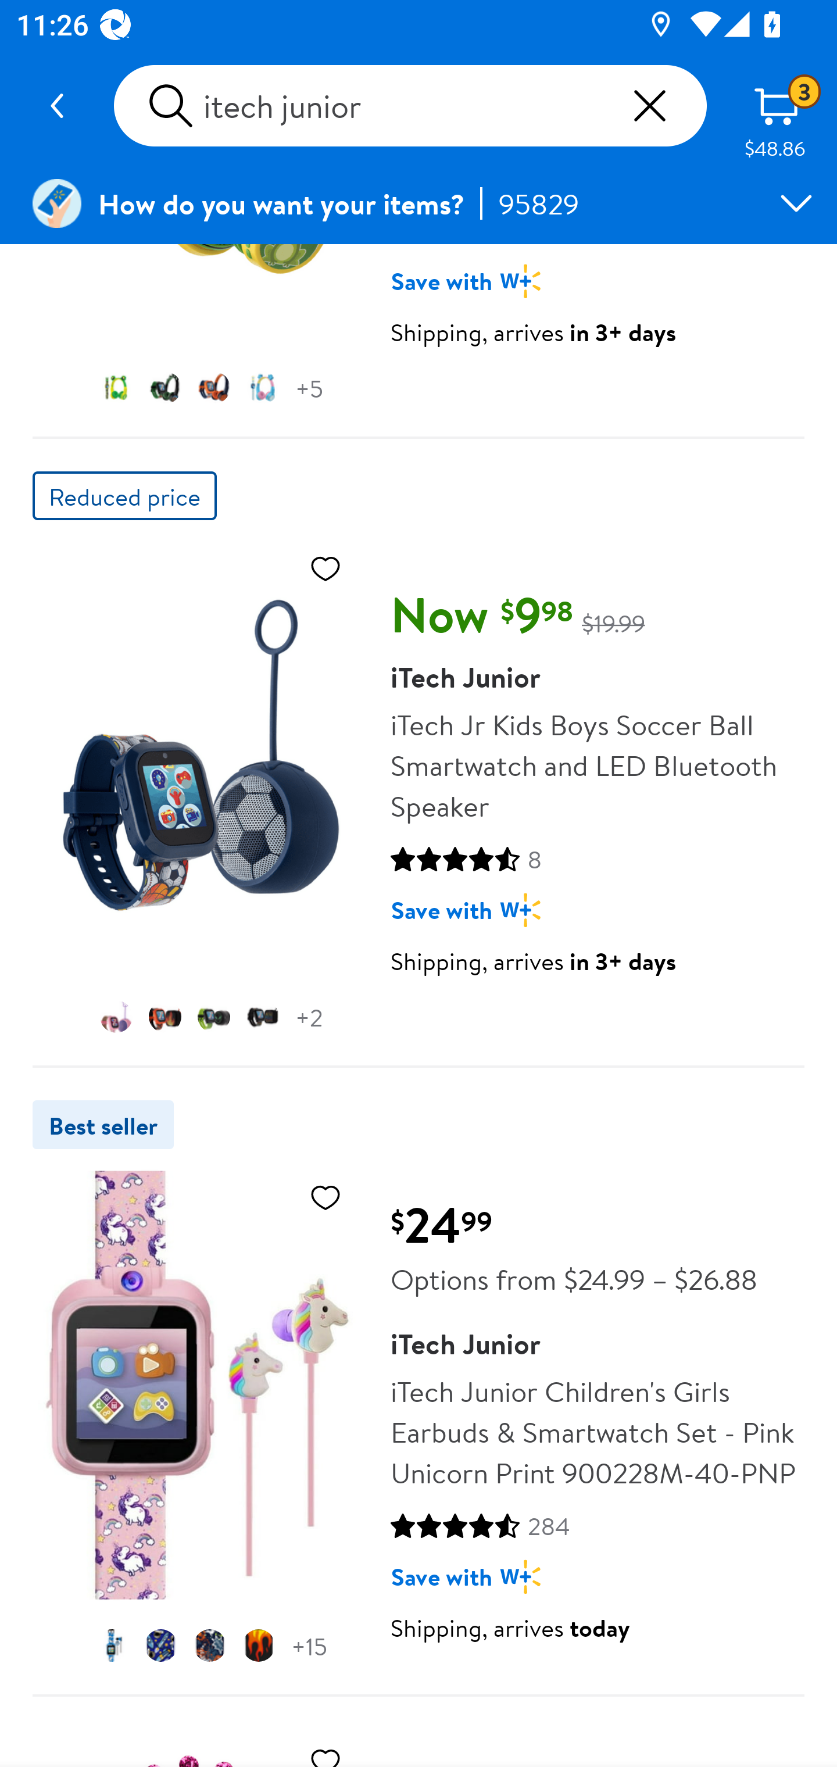 Image resolution: width=837 pixels, height=1767 pixels. I want to click on itech junior Clear Text, so click(410, 106).